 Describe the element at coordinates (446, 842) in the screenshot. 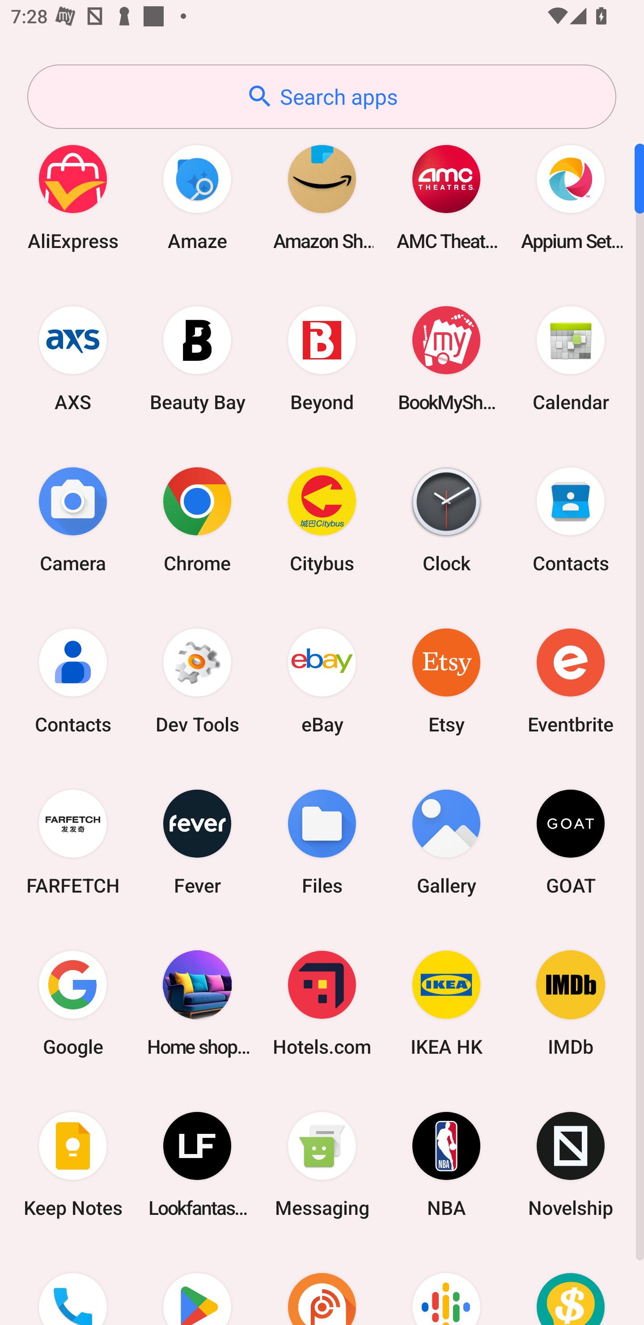

I see `Gallery` at that location.